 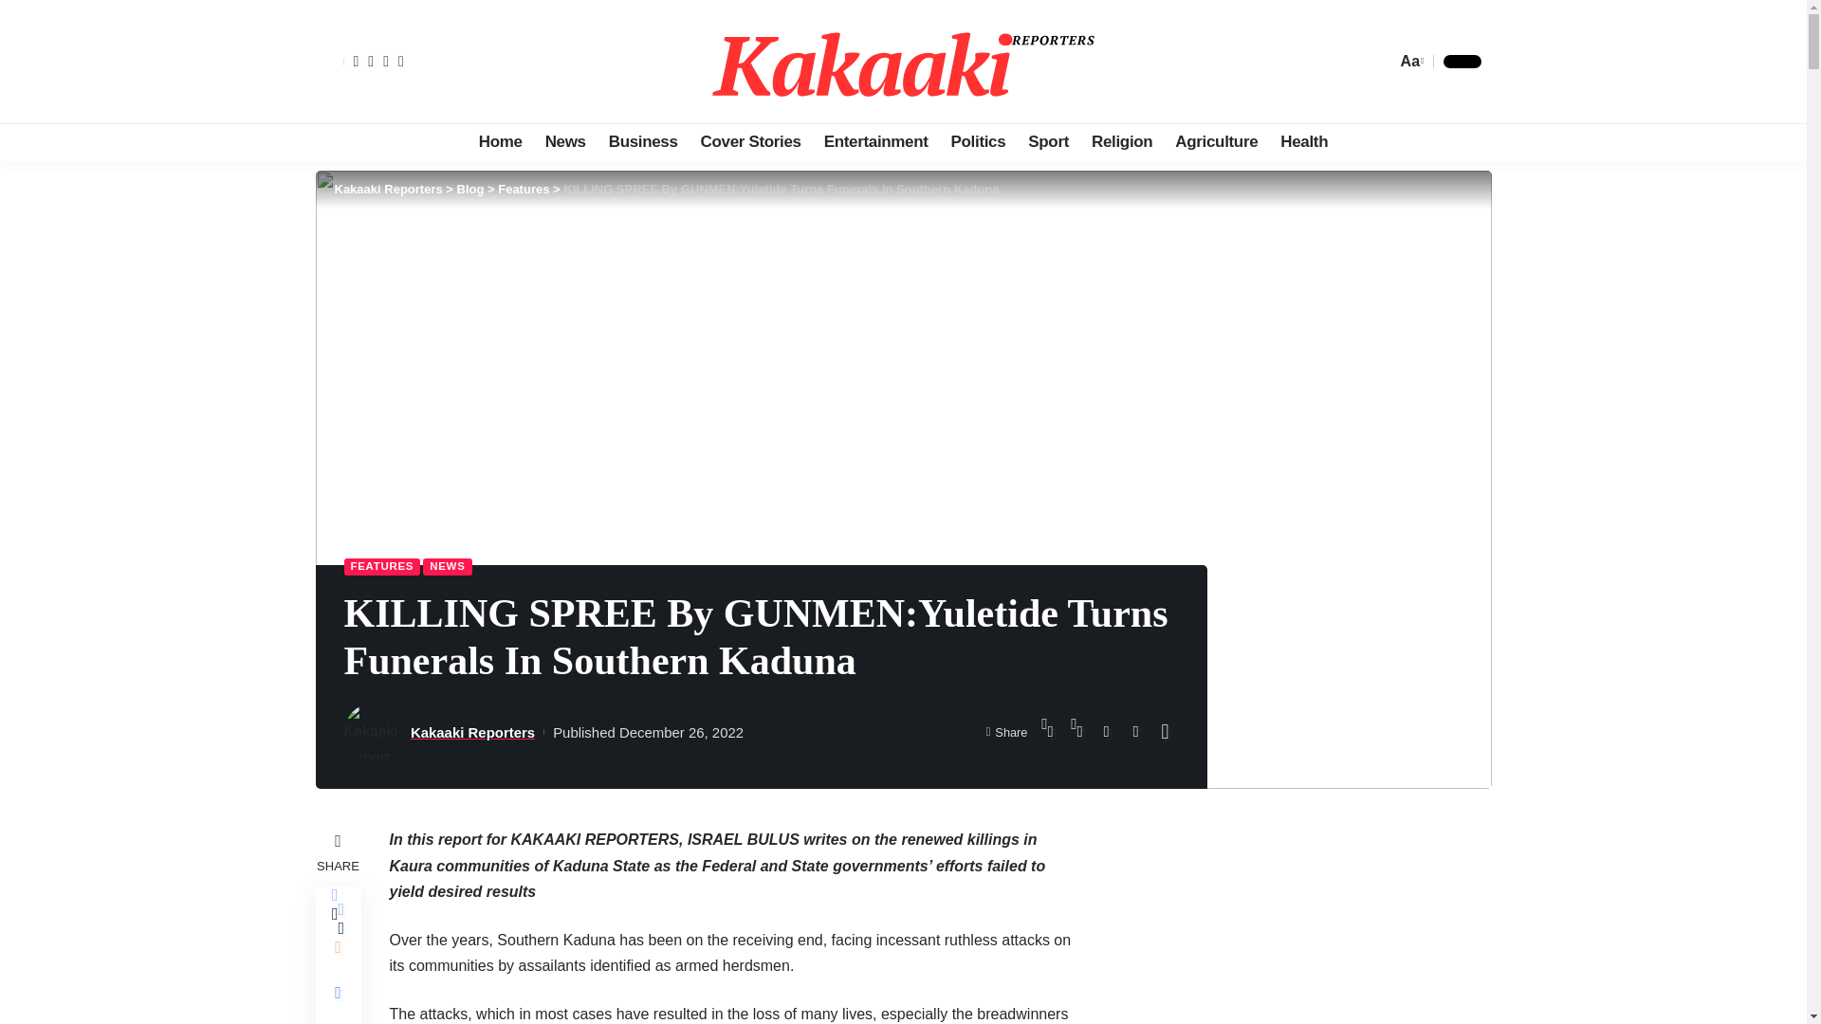 What do you see at coordinates (387, 190) in the screenshot?
I see `Go to Kakaaki Reporters.` at bounding box center [387, 190].